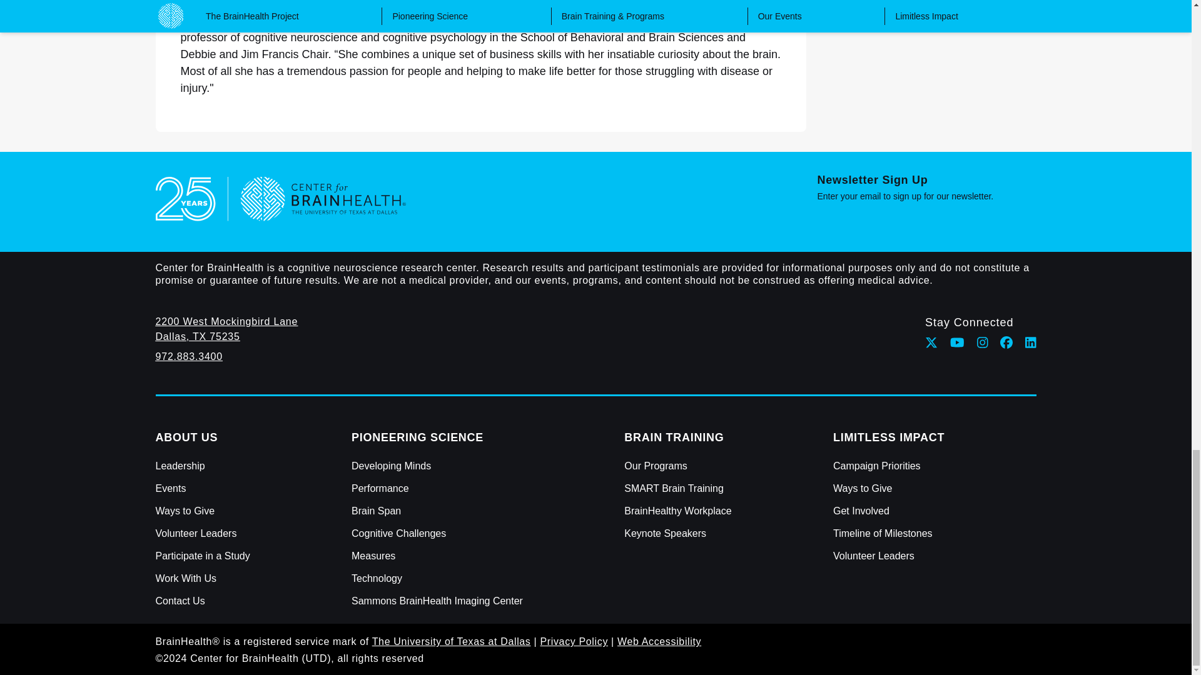 This screenshot has width=1201, height=675. What do you see at coordinates (1006, 342) in the screenshot?
I see `Follow Center for BrainHealth on facebook` at bounding box center [1006, 342].